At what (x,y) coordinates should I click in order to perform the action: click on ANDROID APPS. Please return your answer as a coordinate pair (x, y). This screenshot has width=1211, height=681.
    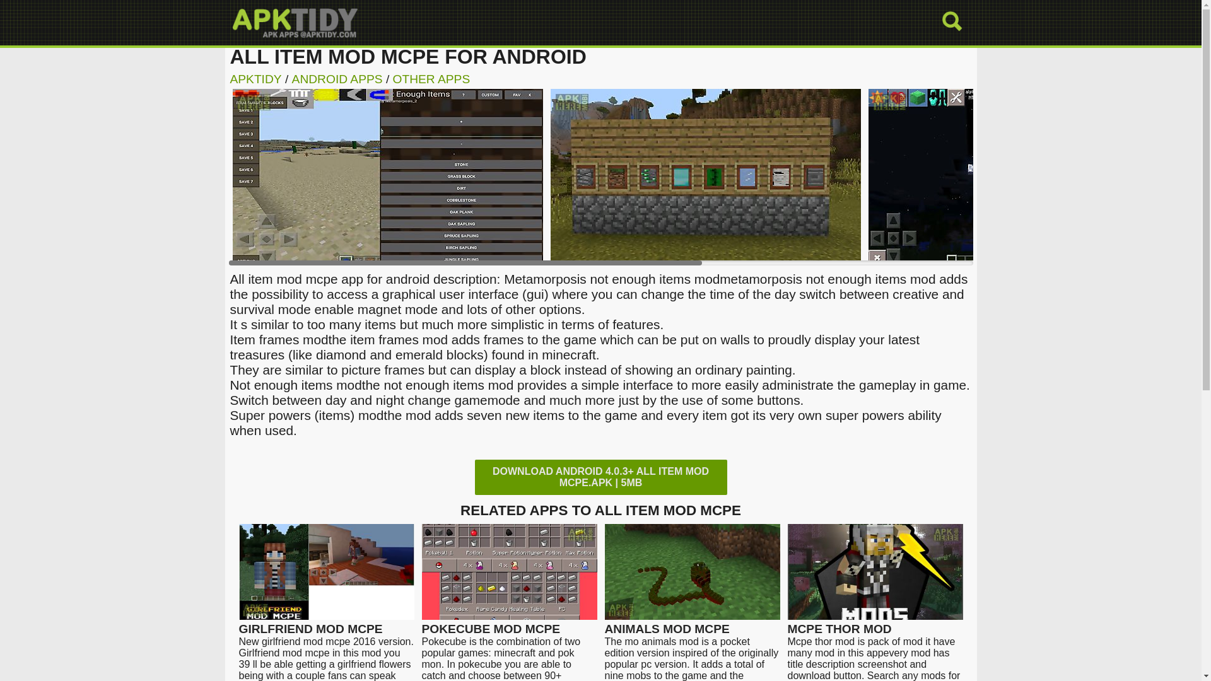
    Looking at the image, I should click on (337, 79).